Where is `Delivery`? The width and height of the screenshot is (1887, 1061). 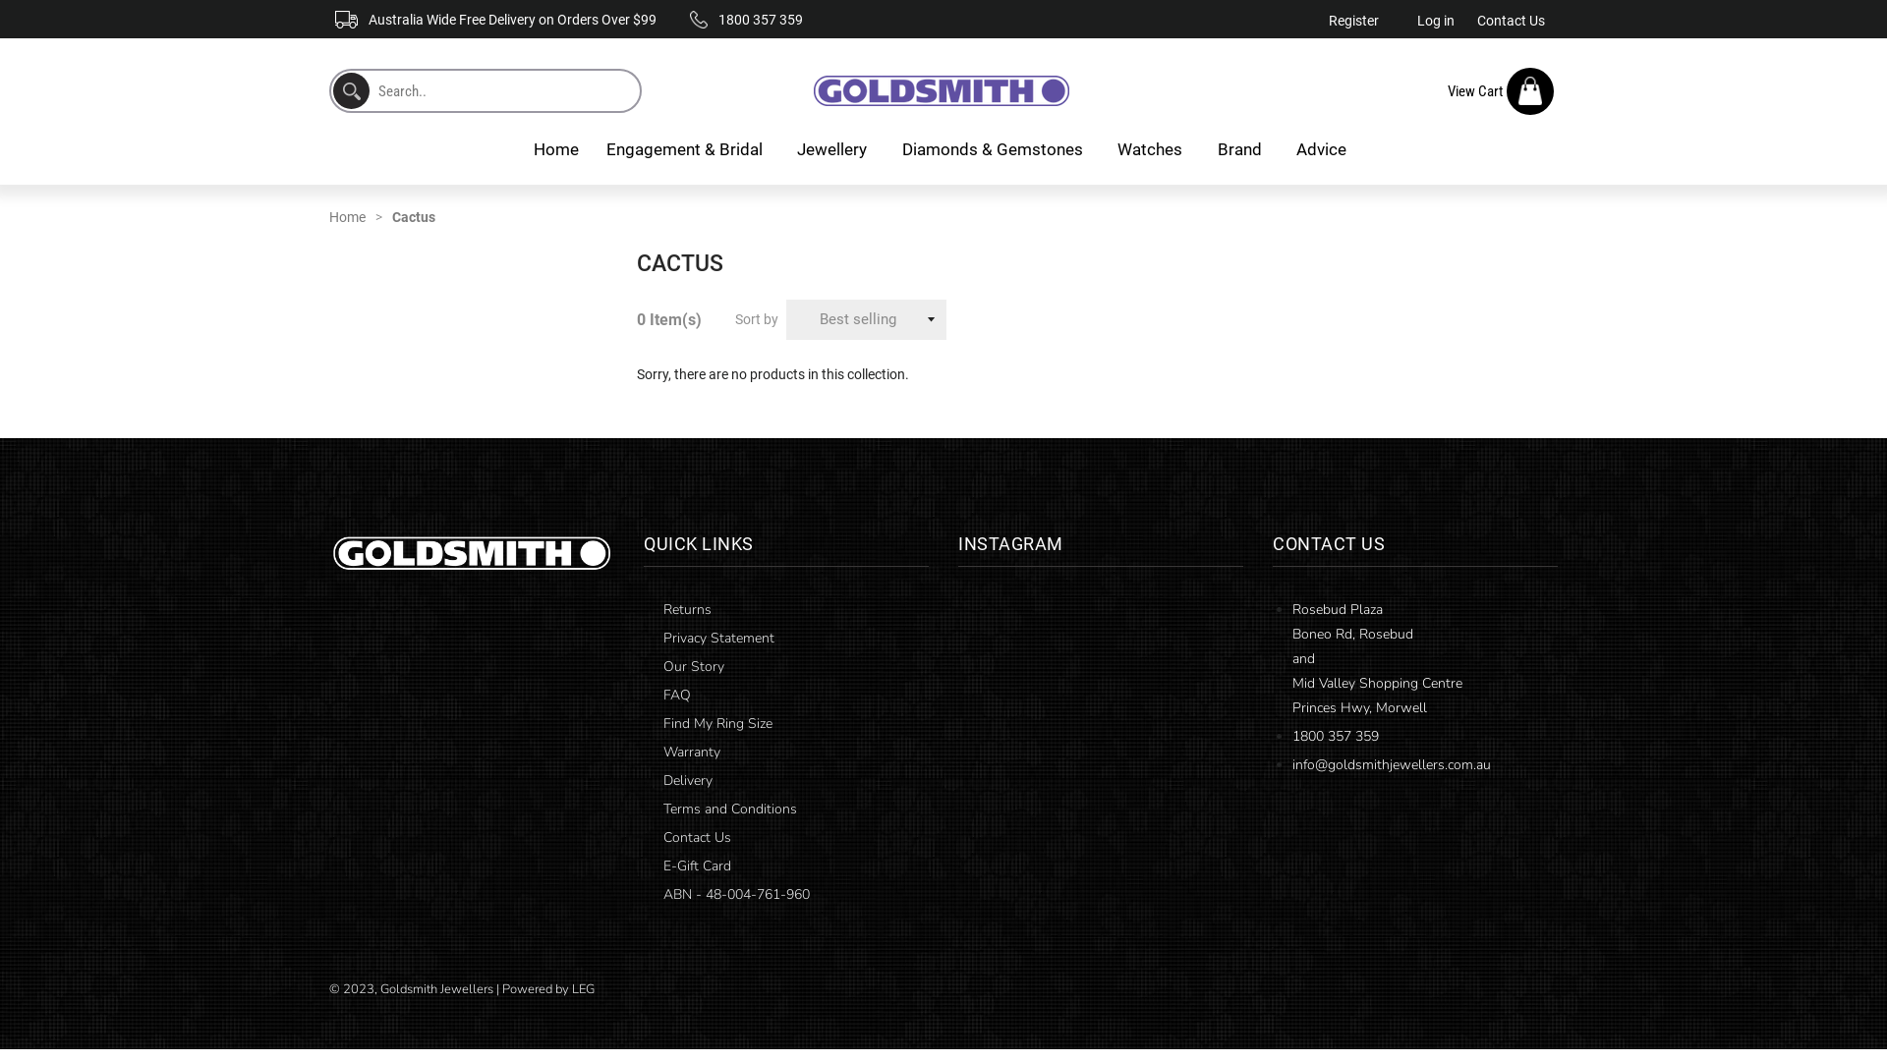
Delivery is located at coordinates (686, 780).